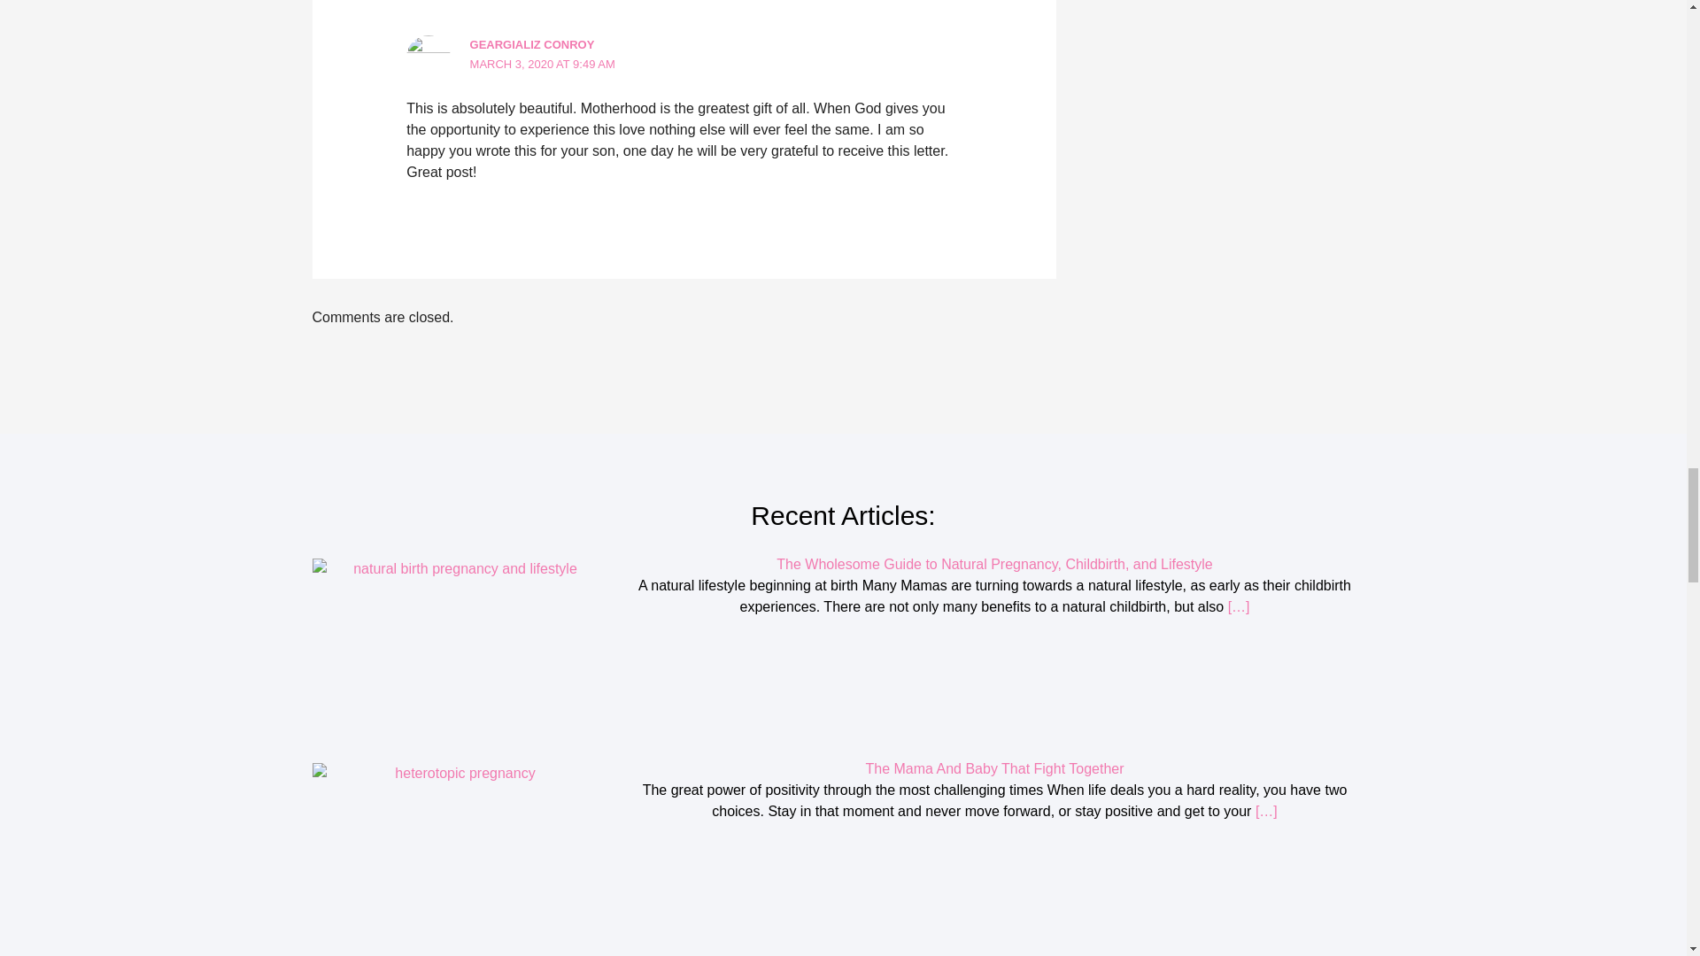 The image size is (1700, 956). Describe the element at coordinates (994, 768) in the screenshot. I see `The Mama And Baby That Fight Together` at that location.